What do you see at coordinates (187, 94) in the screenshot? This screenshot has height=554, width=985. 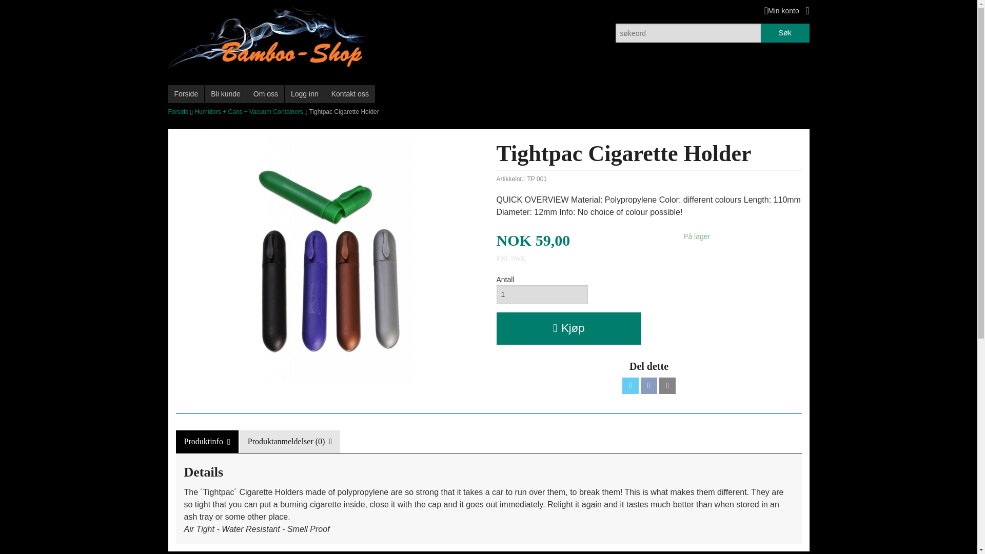 I see `Forside` at bounding box center [187, 94].